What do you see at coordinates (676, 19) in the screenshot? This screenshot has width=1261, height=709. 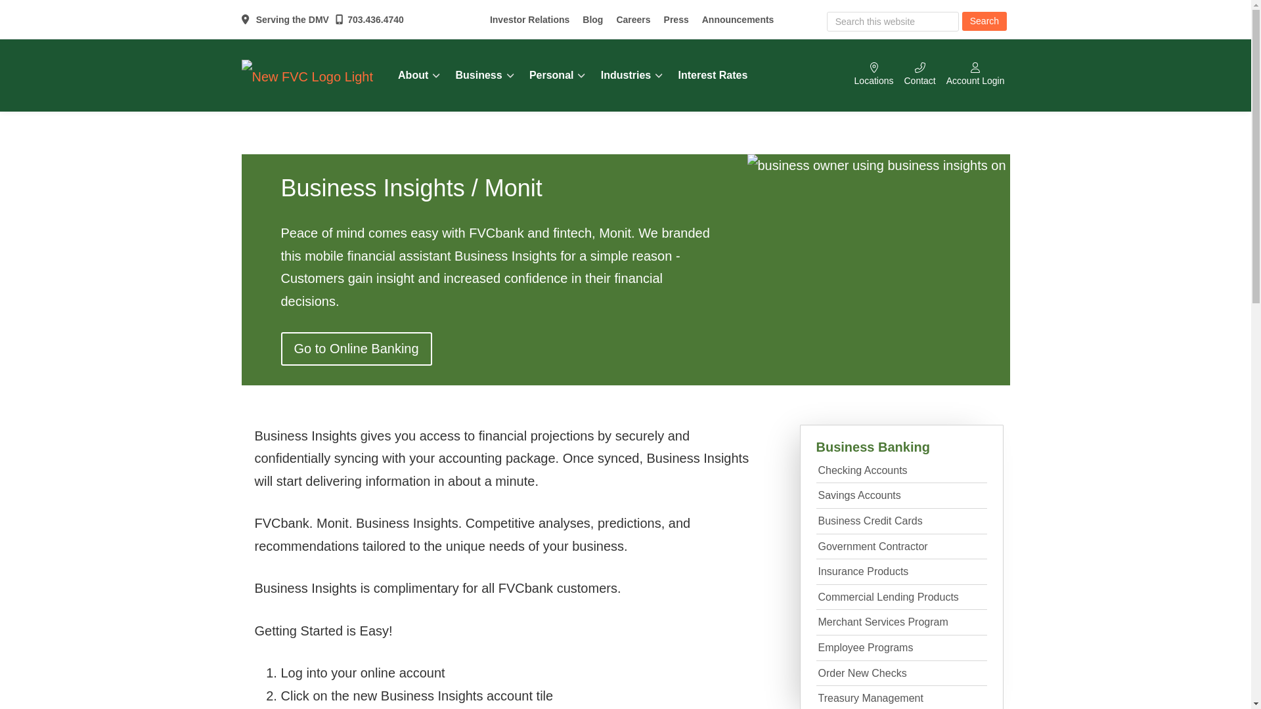 I see `Press` at bounding box center [676, 19].